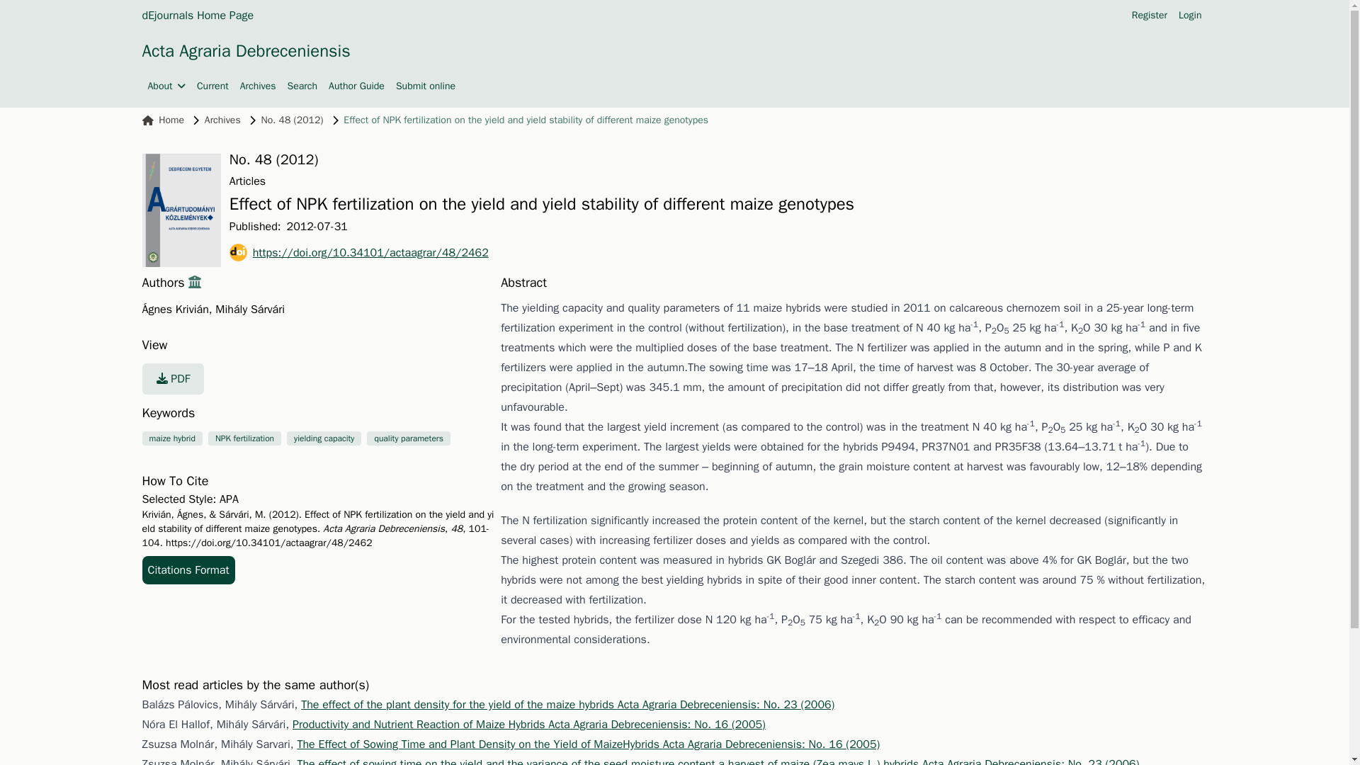  What do you see at coordinates (425, 86) in the screenshot?
I see `Submit online` at bounding box center [425, 86].